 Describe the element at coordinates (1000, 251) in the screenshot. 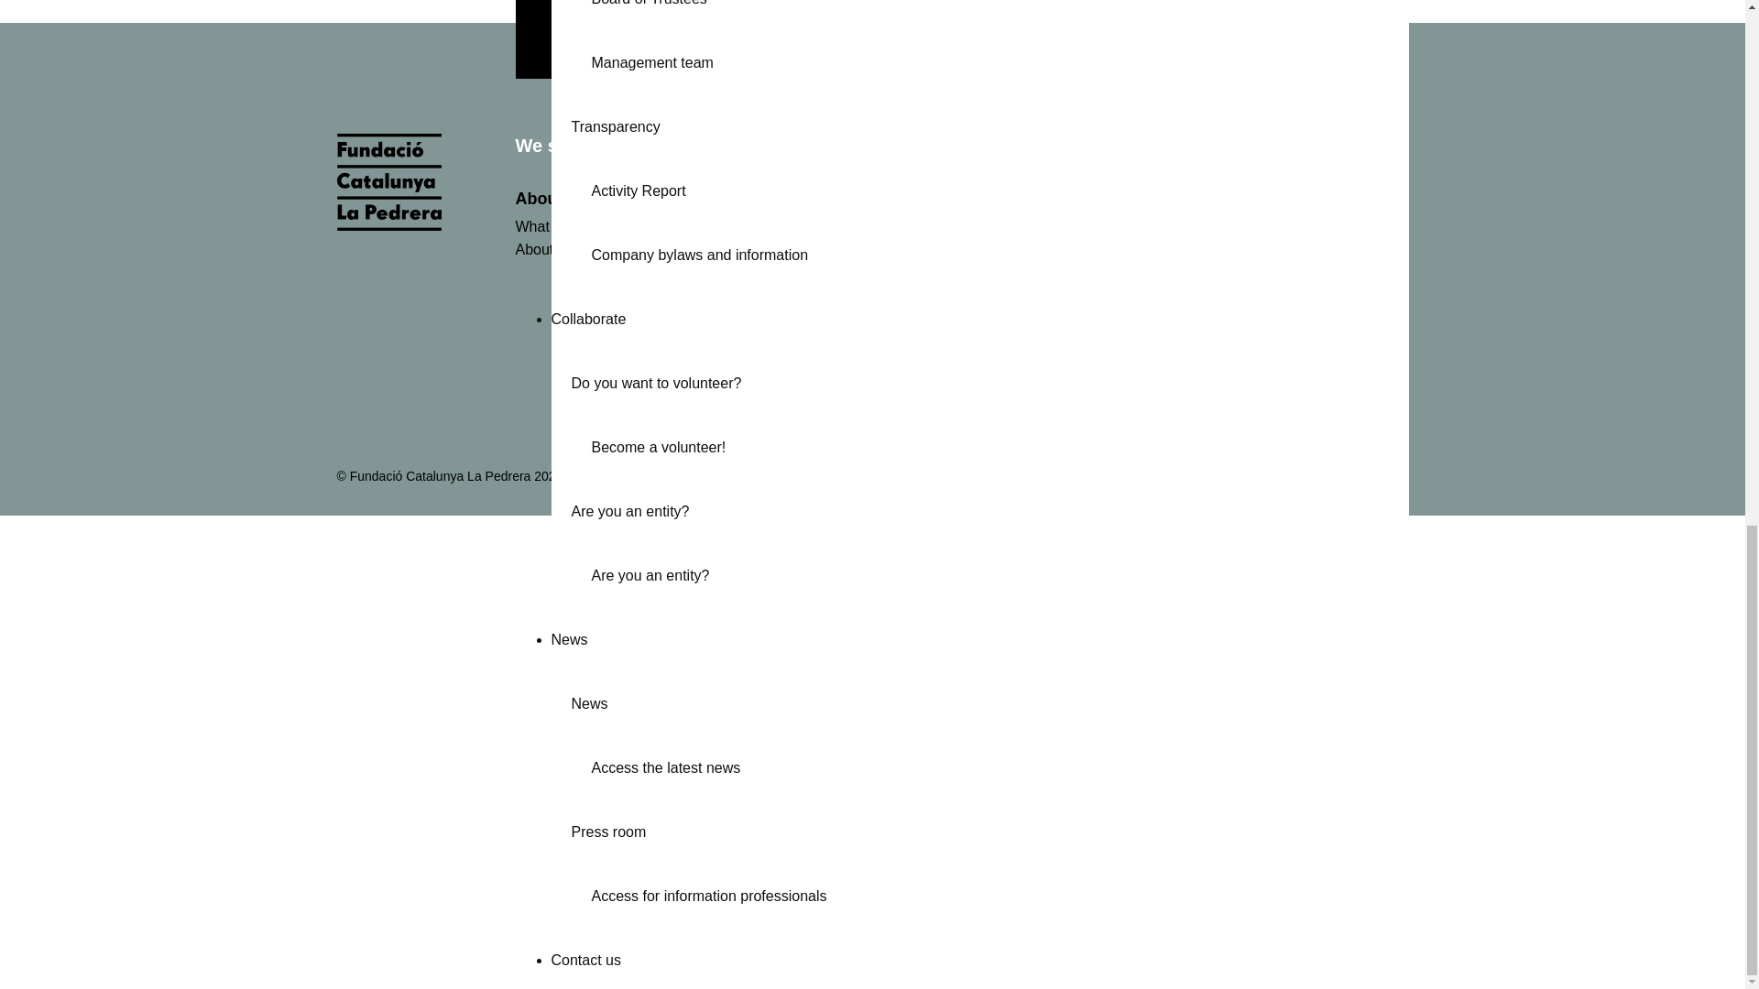

I see `Company bylaws and information` at that location.